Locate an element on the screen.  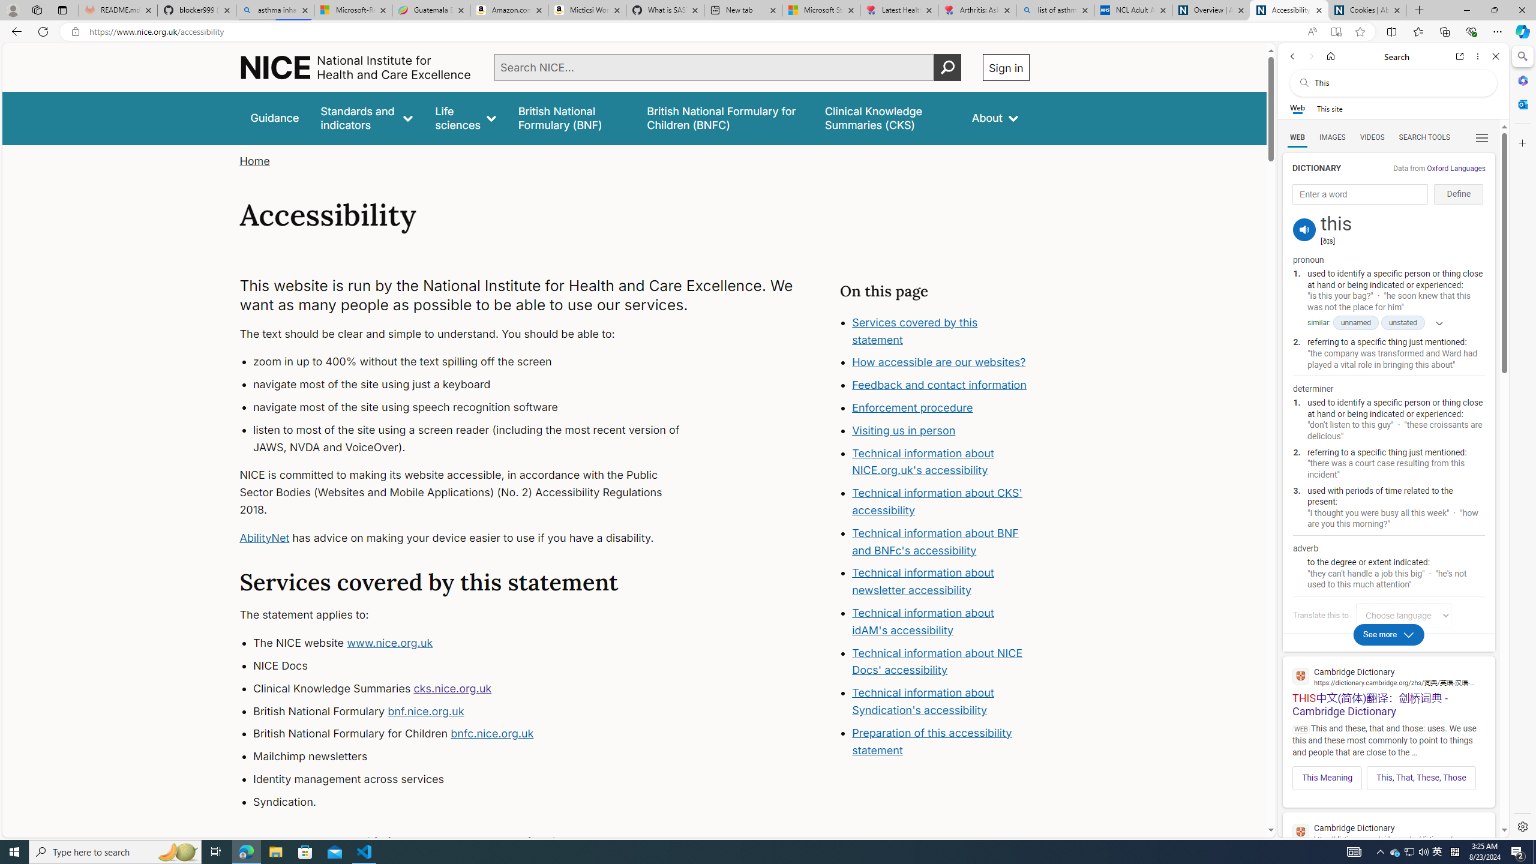
Technical information about BNF and BNFc's accessibility is located at coordinates (935, 541).